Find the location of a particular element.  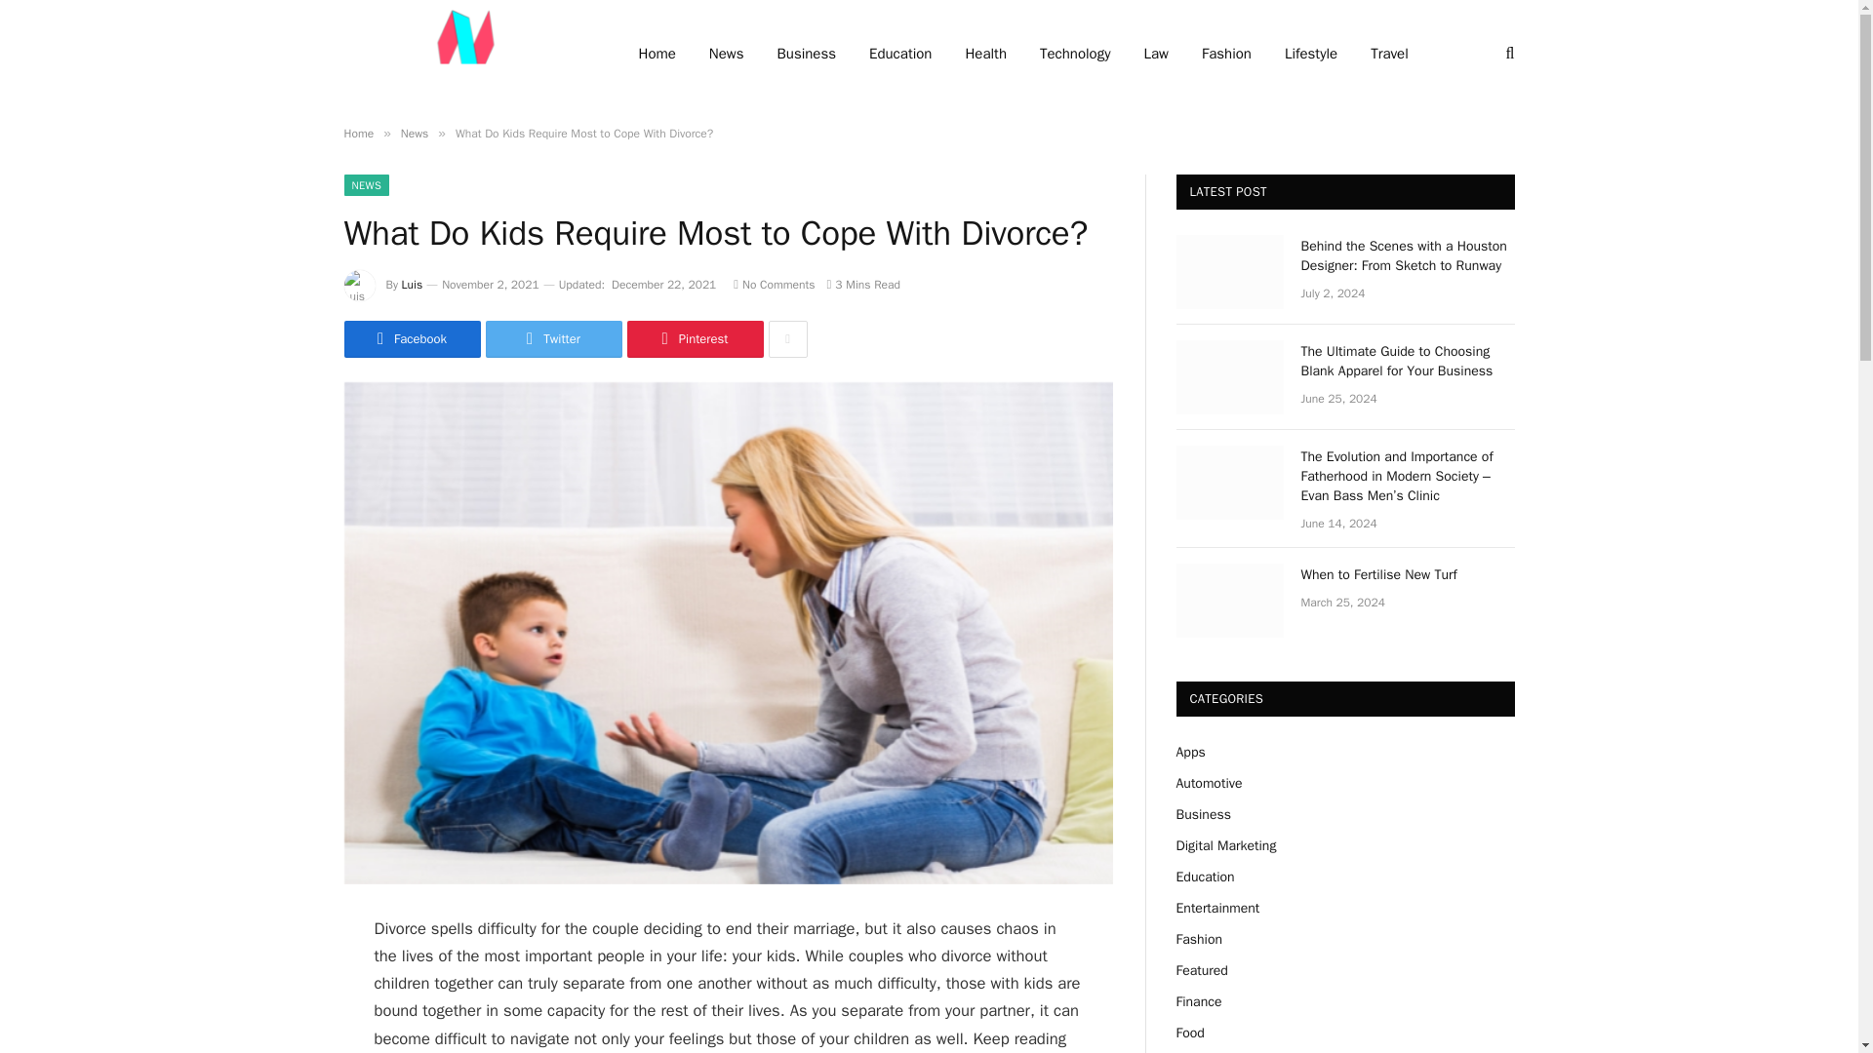

Share on Facebook is located at coordinates (411, 339).